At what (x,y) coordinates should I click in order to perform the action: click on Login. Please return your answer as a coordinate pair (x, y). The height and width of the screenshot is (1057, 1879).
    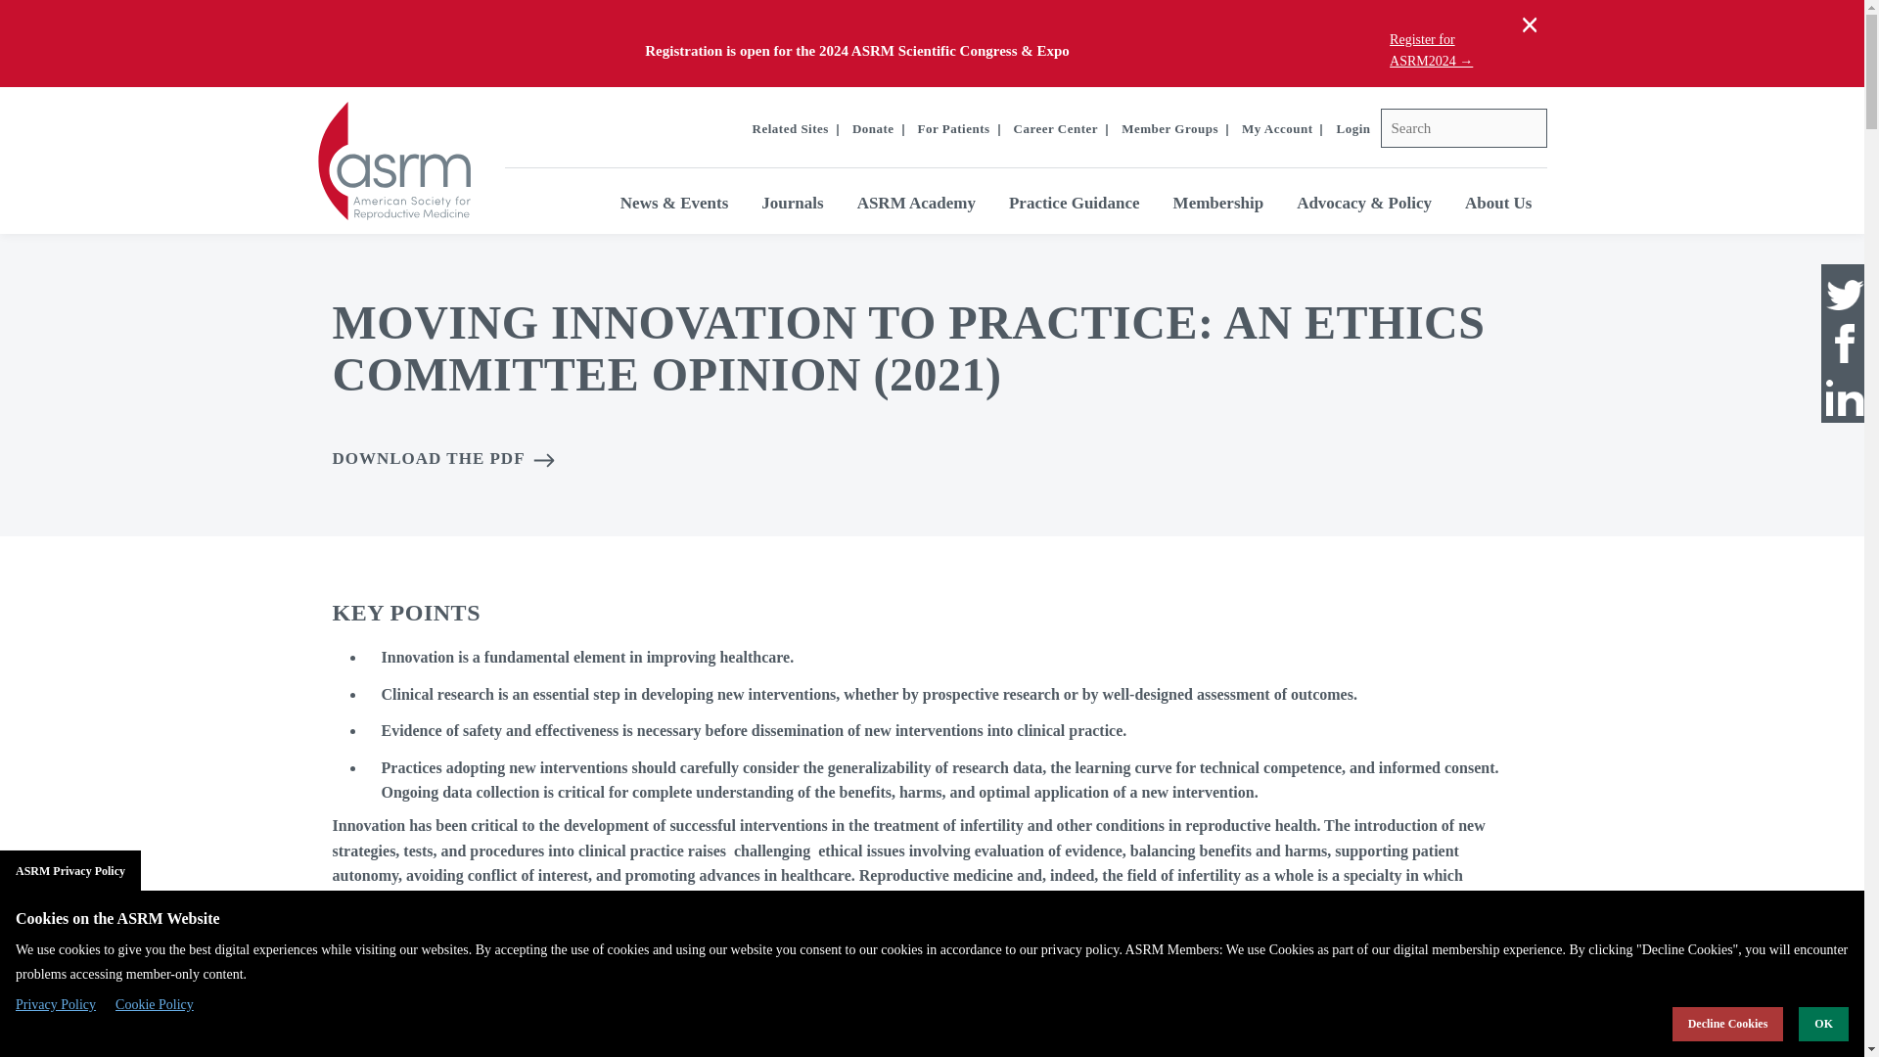
    Looking at the image, I should click on (1352, 129).